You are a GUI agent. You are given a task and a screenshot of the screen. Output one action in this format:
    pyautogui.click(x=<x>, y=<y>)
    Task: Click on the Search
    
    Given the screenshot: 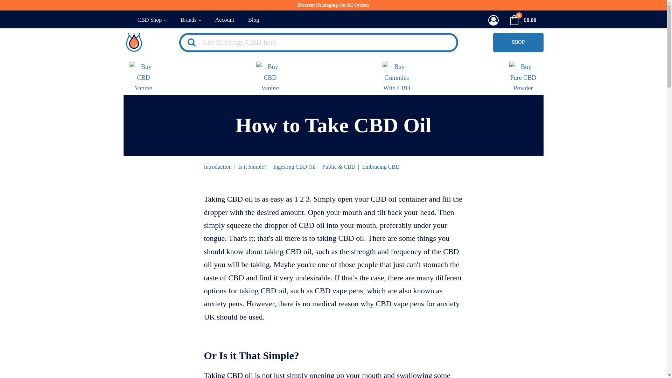 What is the action you would take?
    pyautogui.click(x=18, y=8)
    